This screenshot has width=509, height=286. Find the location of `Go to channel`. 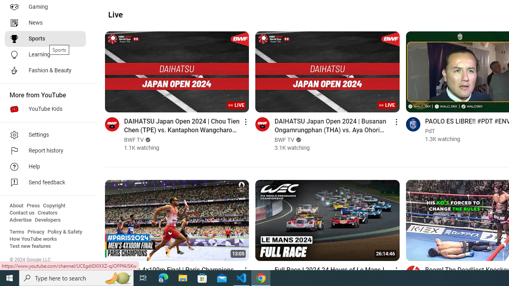

Go to channel is located at coordinates (413, 272).